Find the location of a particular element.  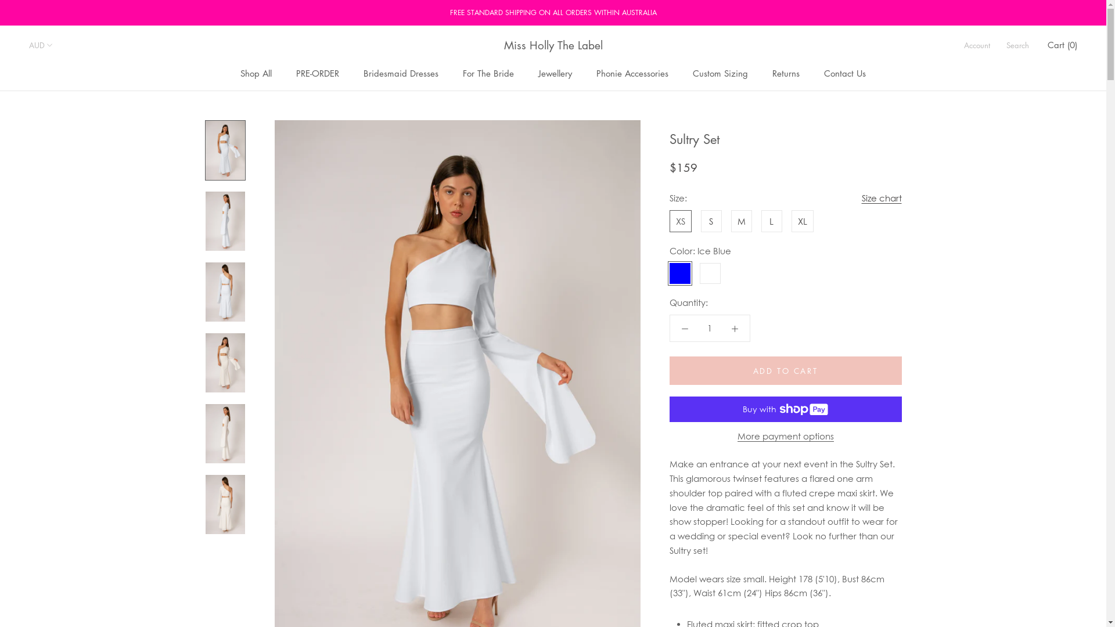

Returns
Returns is located at coordinates (786, 73).